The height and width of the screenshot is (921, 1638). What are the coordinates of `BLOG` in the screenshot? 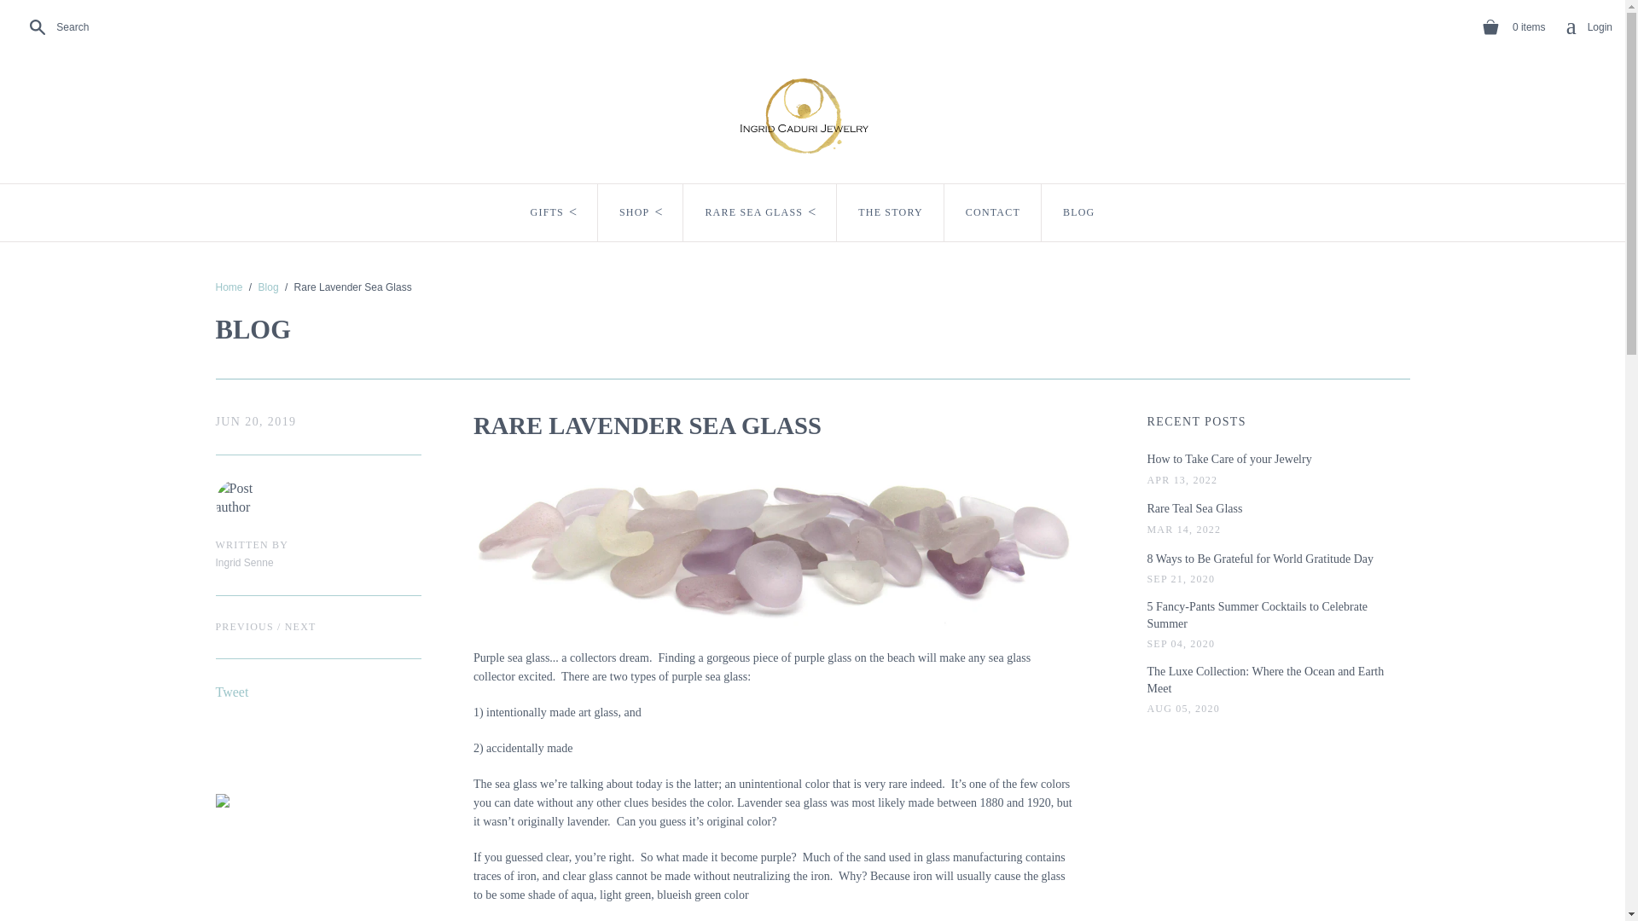 It's located at (1078, 212).